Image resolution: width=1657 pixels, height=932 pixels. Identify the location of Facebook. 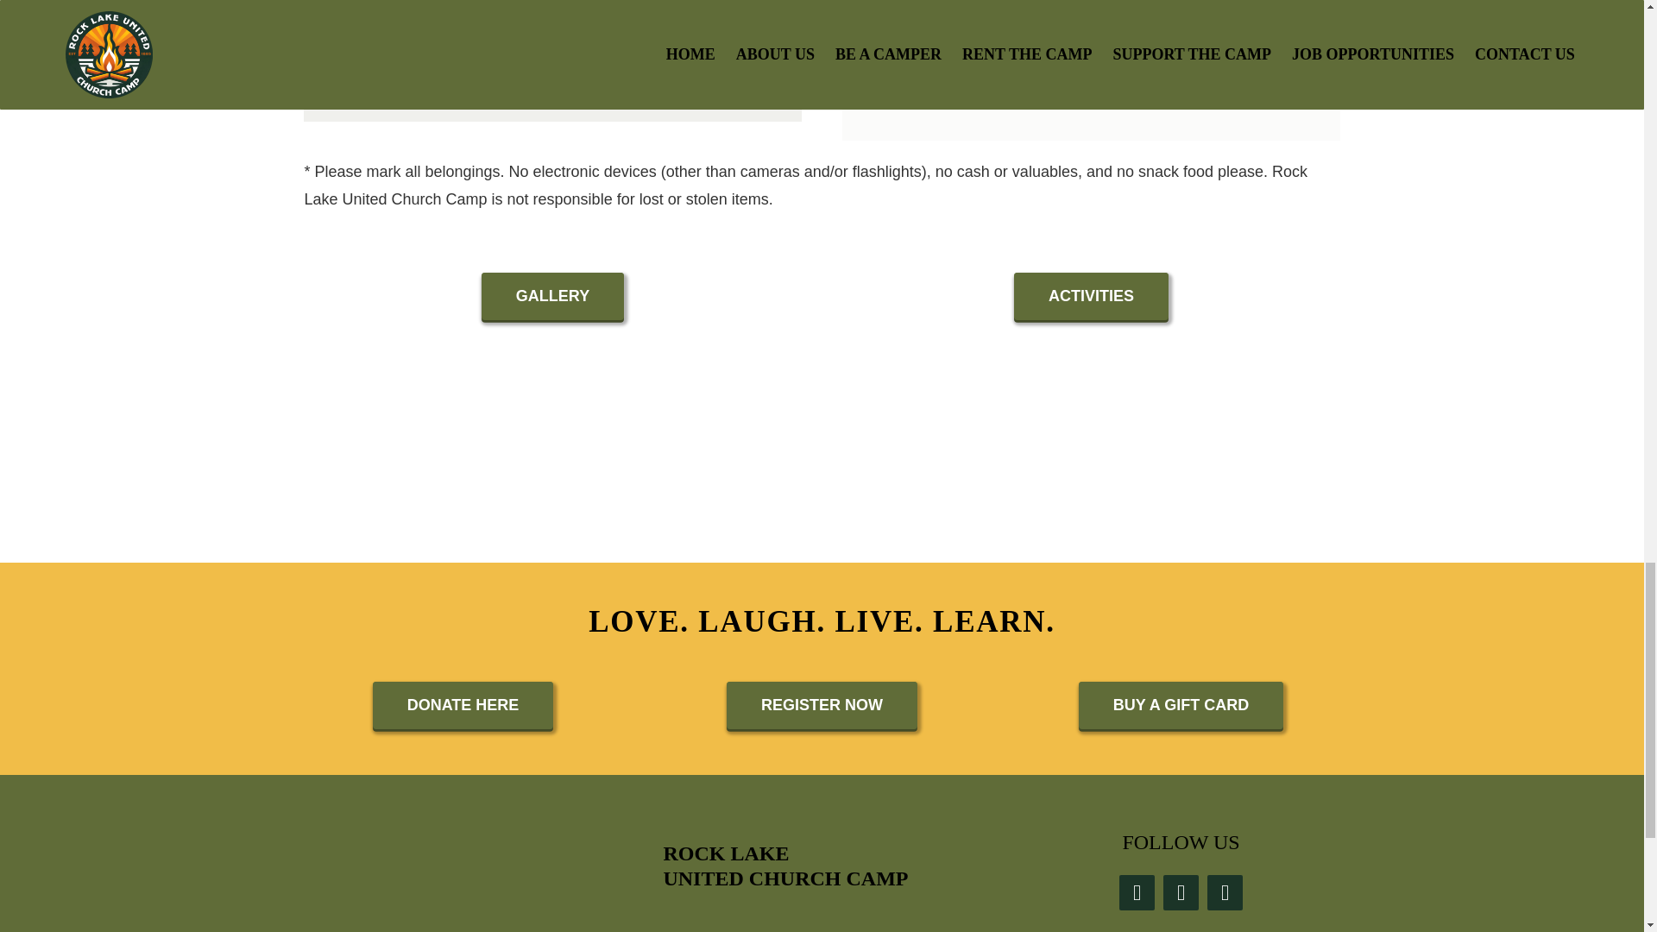
(1137, 892).